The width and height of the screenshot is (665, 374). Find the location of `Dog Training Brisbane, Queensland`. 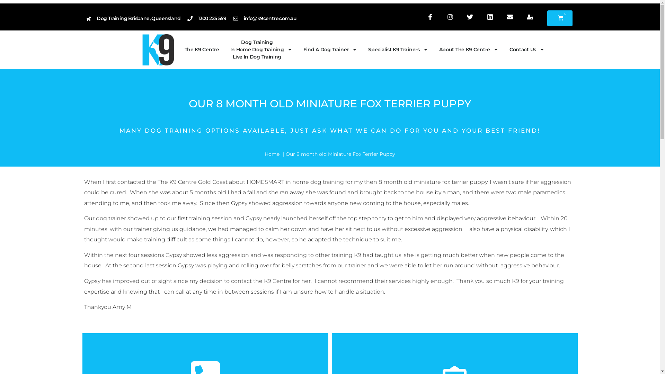

Dog Training Brisbane, Queensland is located at coordinates (133, 19).